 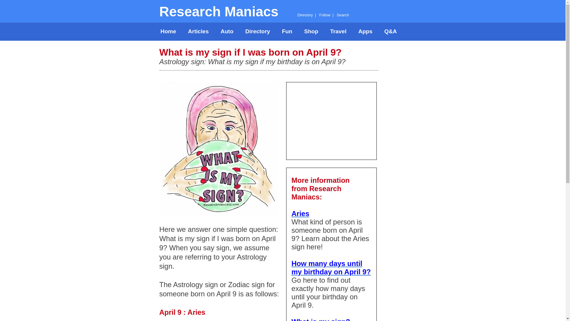 I want to click on Directory, so click(x=305, y=15).